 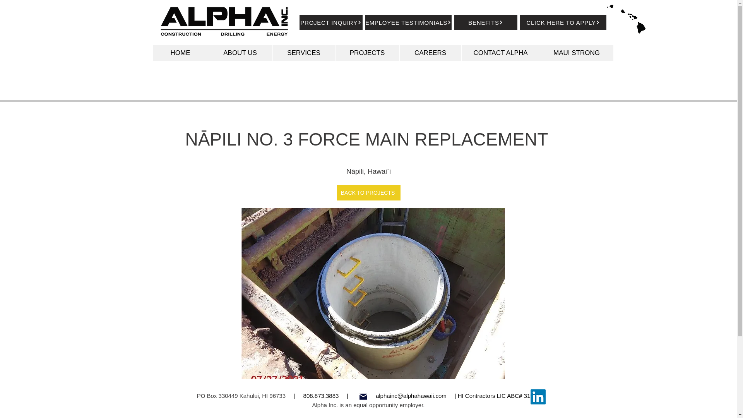 What do you see at coordinates (368, 193) in the screenshot?
I see `BACK TO PROJECTS` at bounding box center [368, 193].